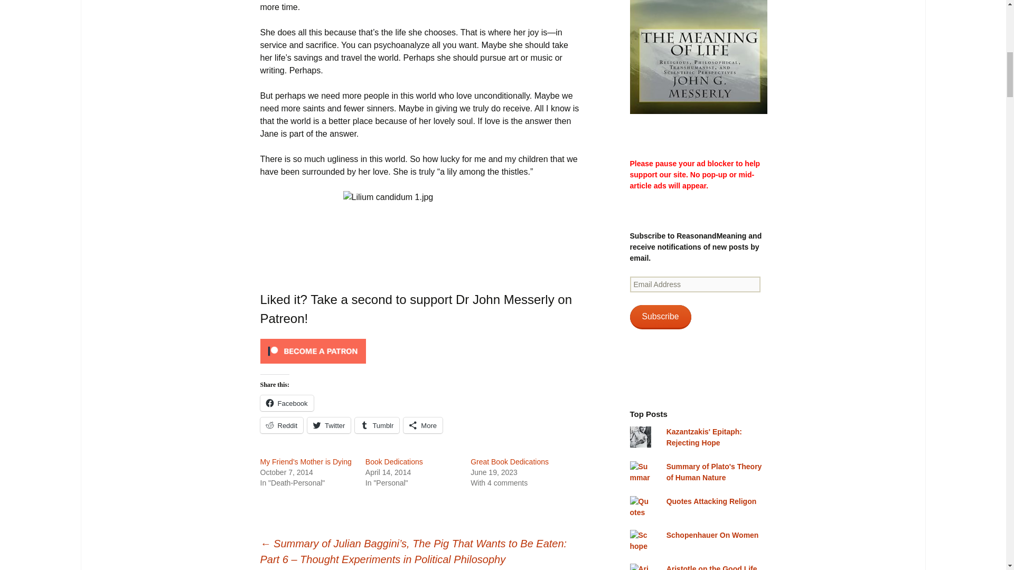  I want to click on Click to share on Facebook, so click(286, 403).